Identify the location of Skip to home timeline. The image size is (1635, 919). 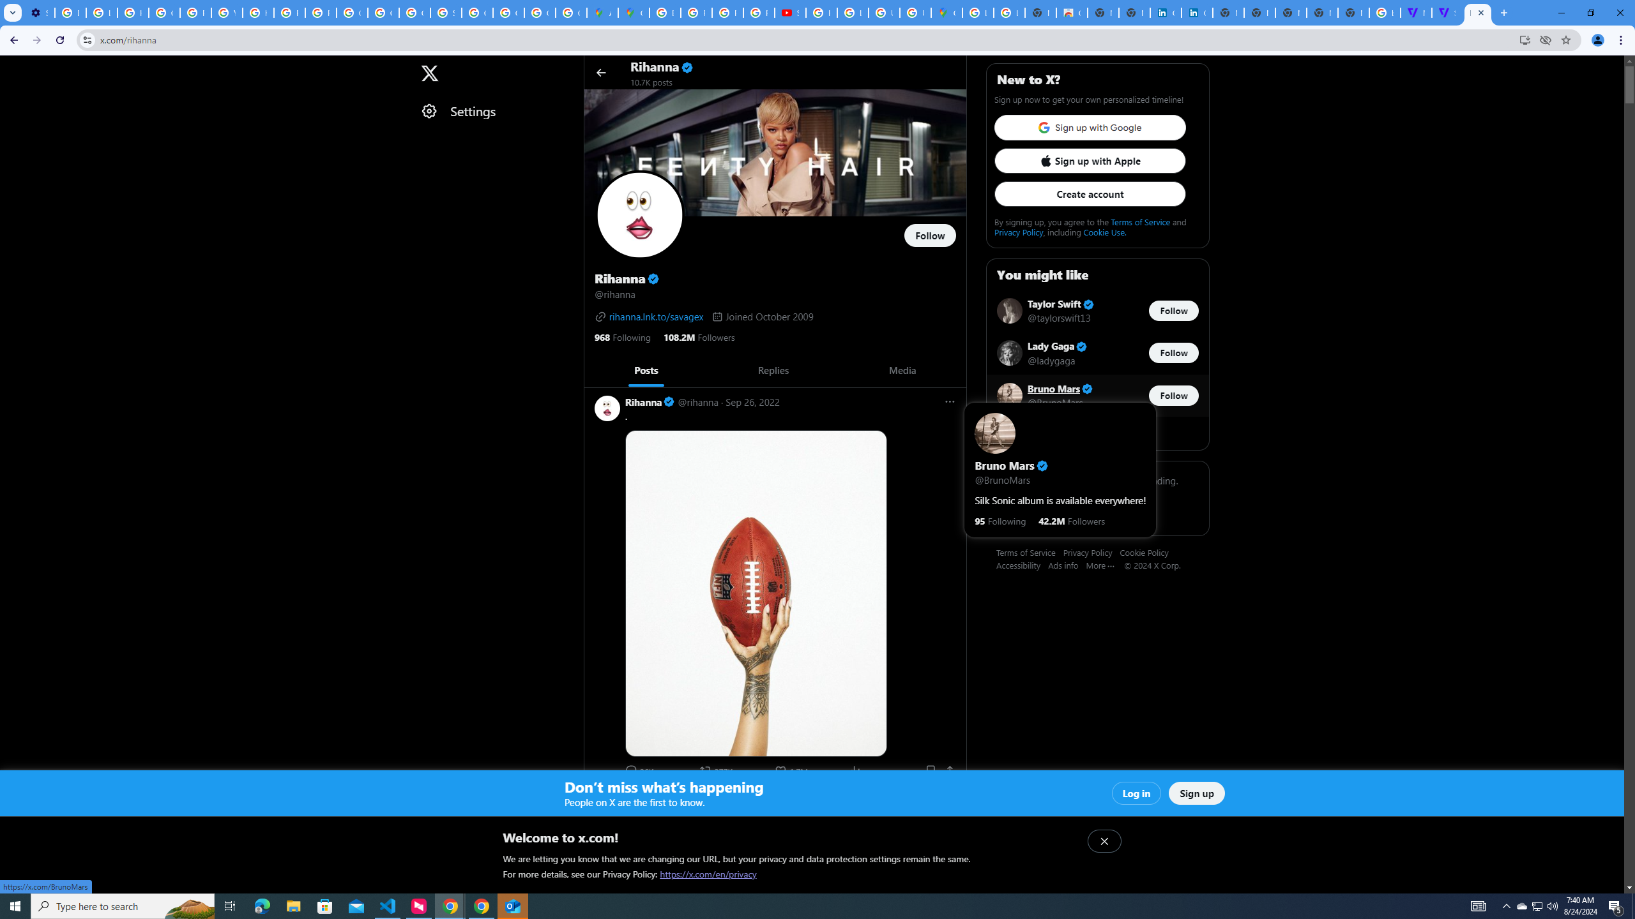
(11, 66).